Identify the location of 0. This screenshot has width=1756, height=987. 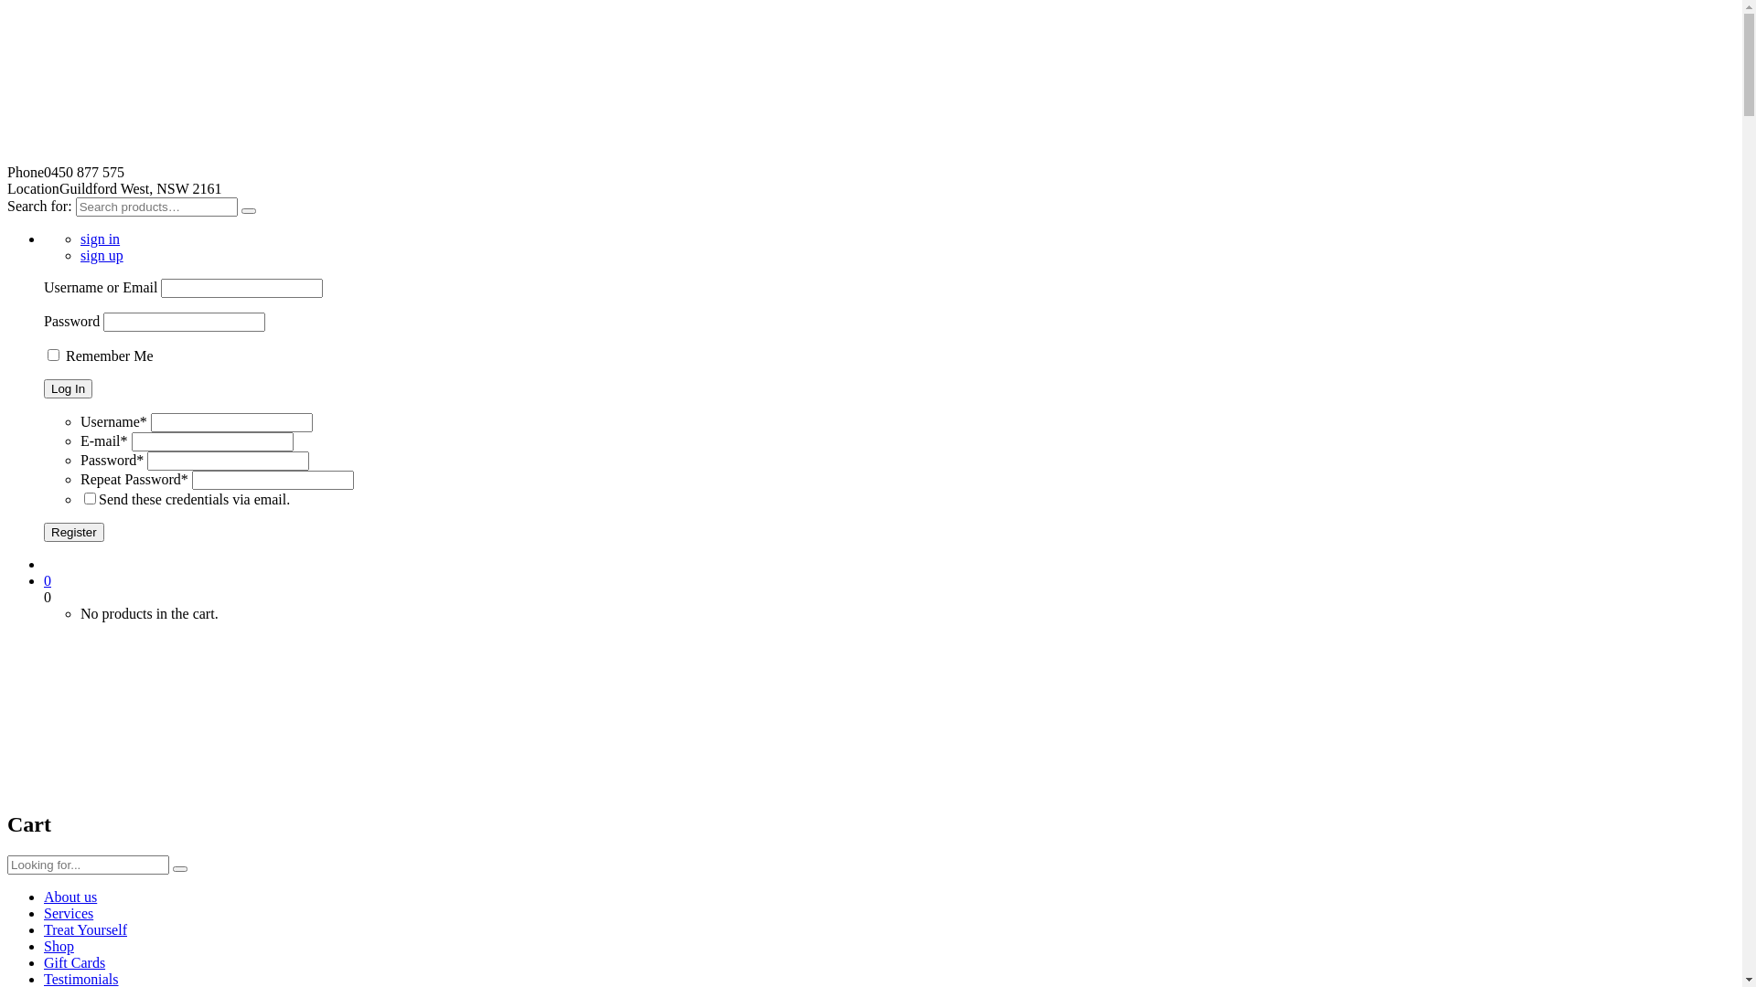
(889, 581).